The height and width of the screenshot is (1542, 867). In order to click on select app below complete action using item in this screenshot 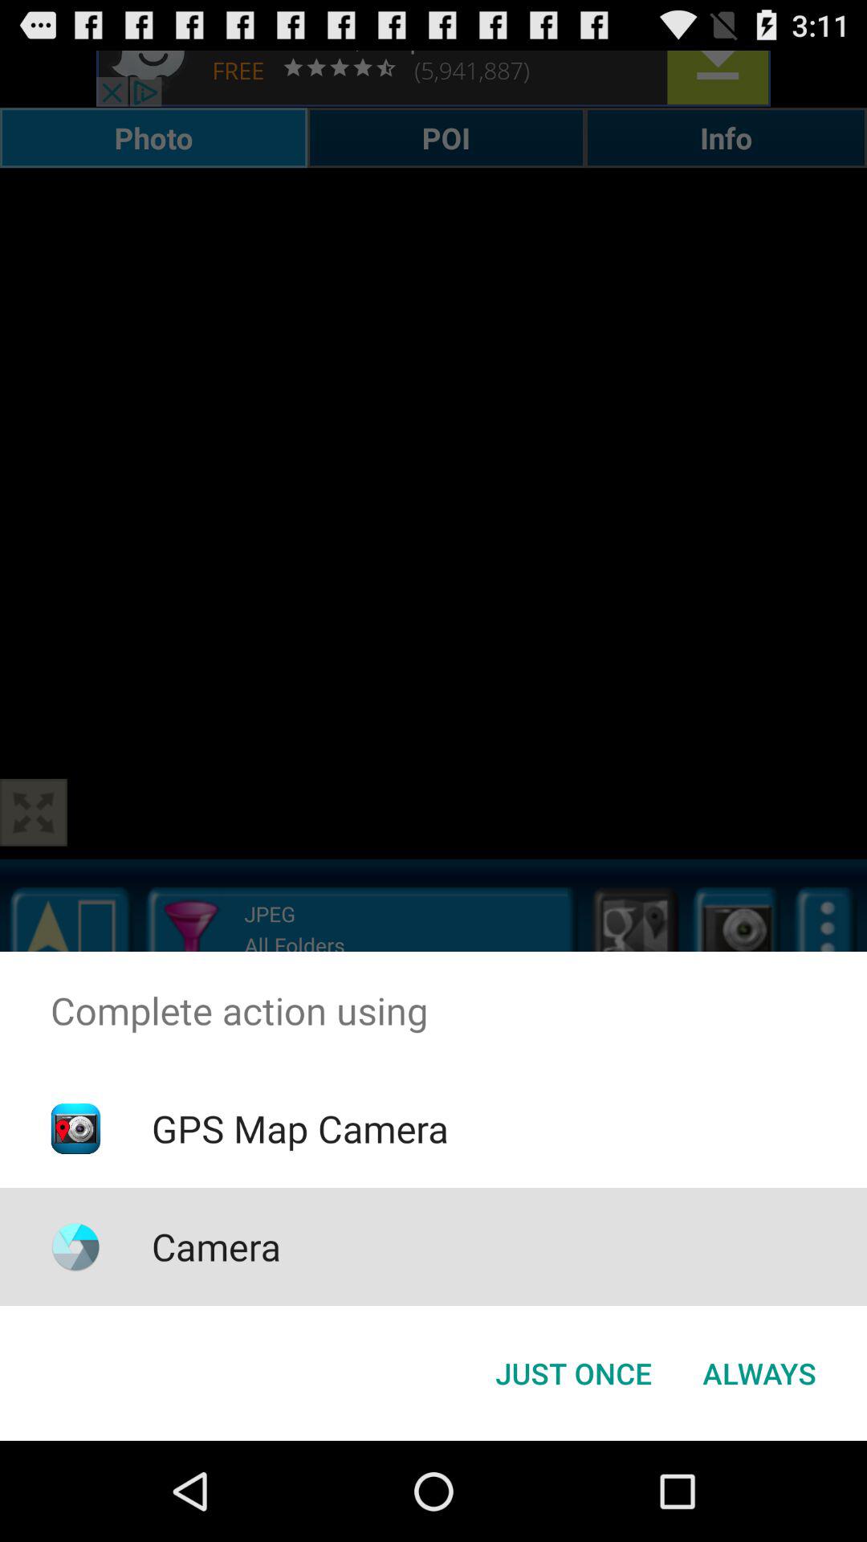, I will do `click(573, 1373)`.